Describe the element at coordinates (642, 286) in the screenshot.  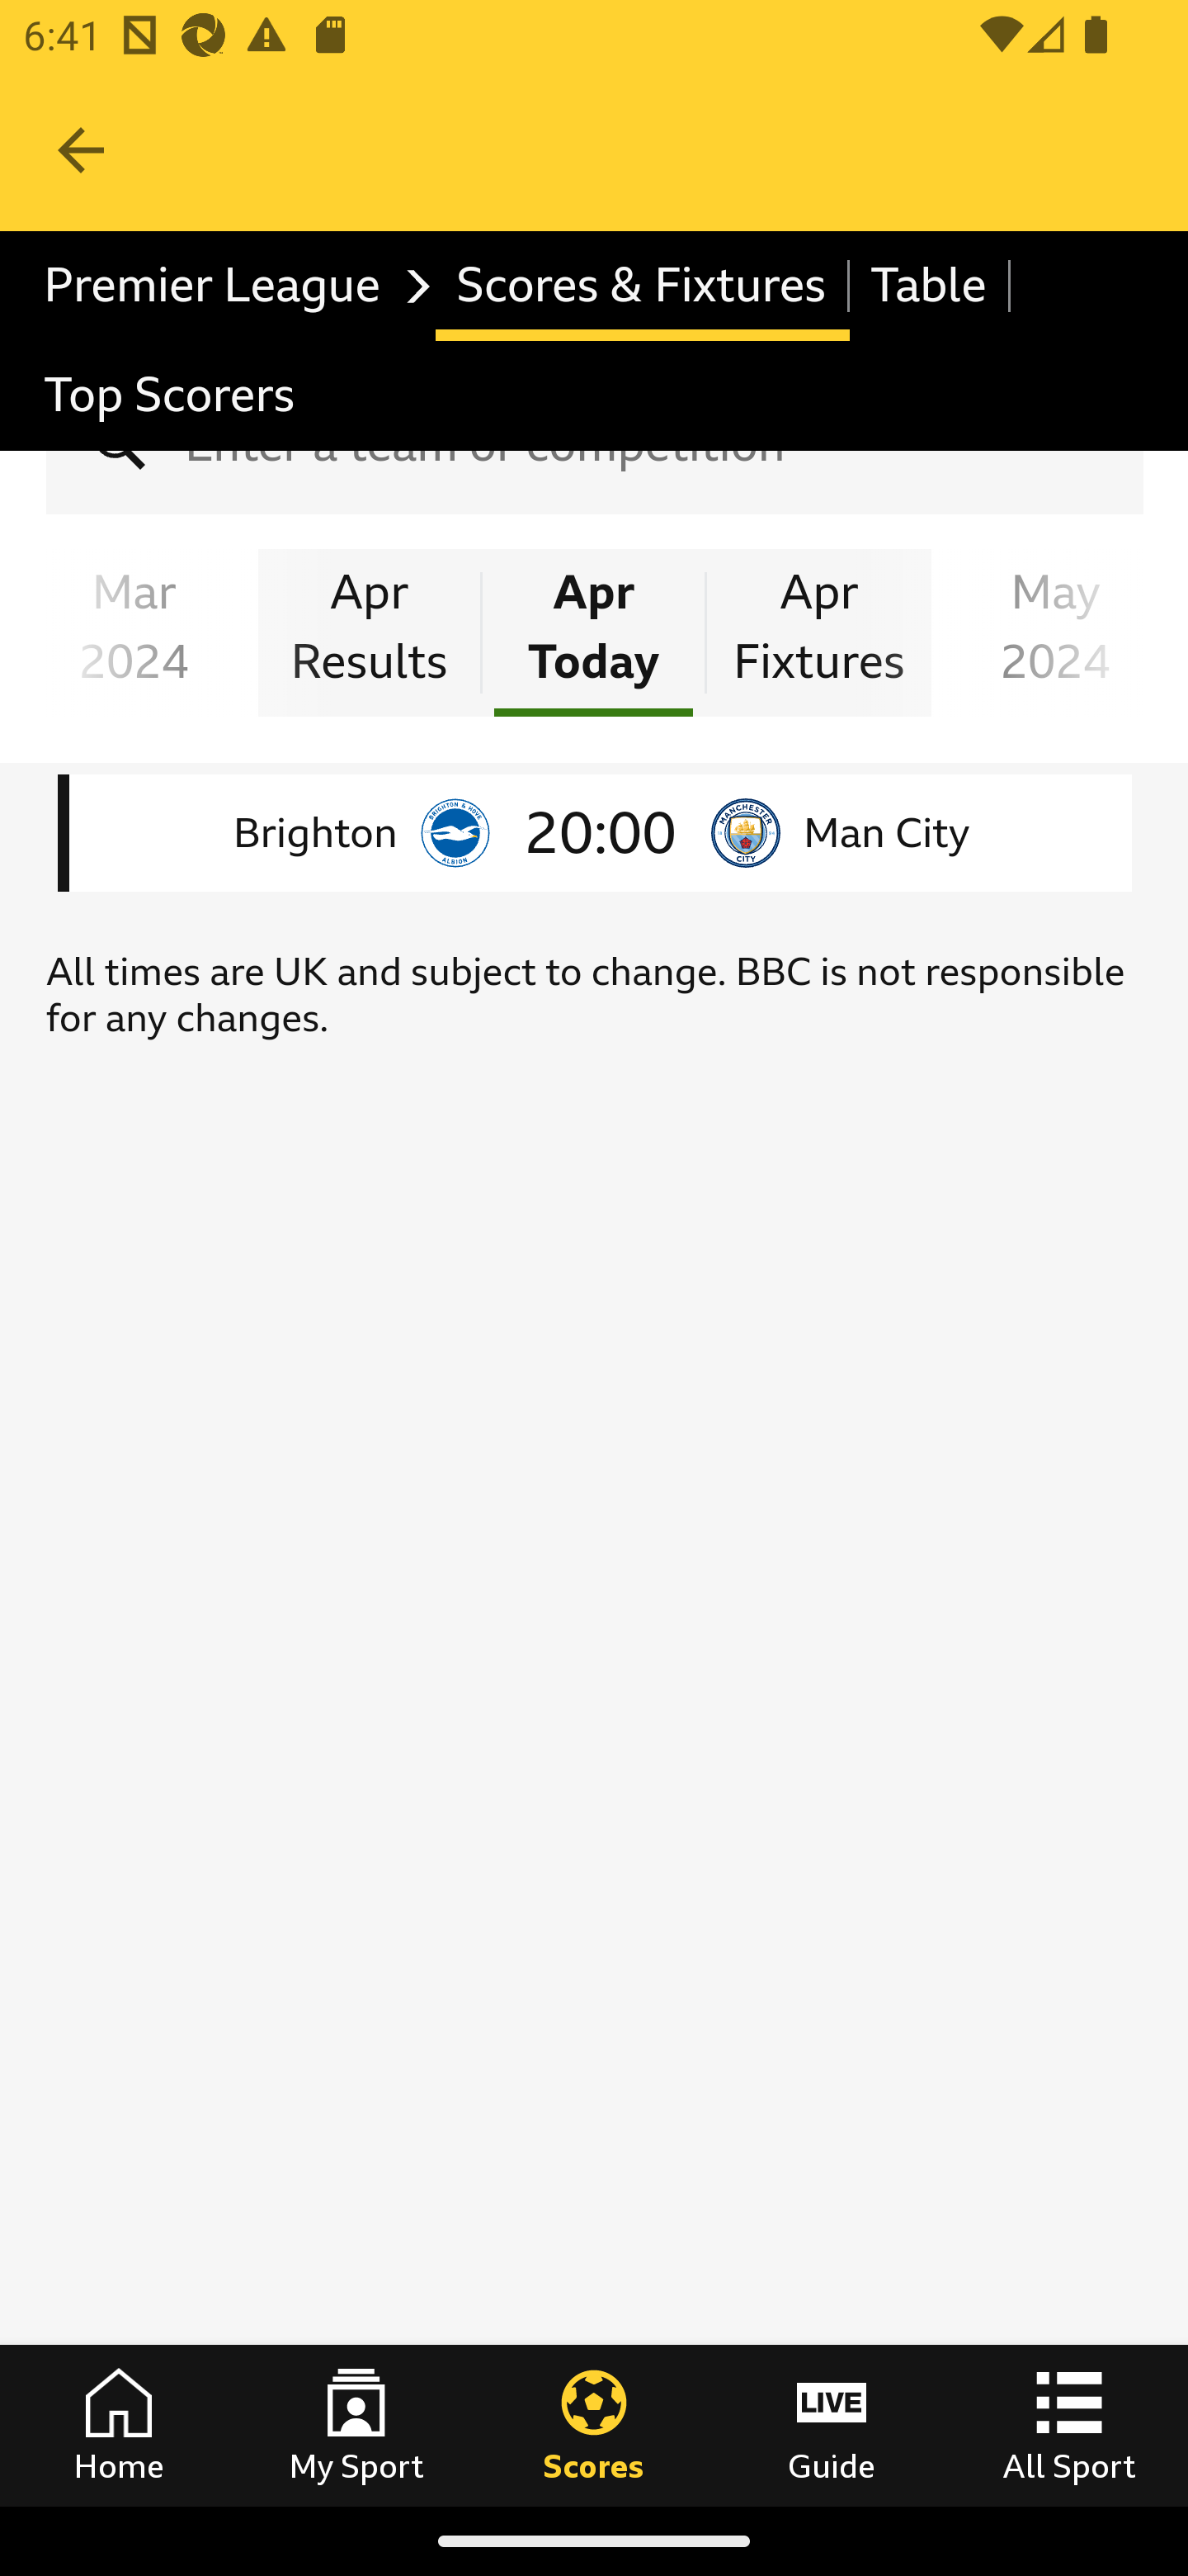
I see `Scores & Fixtures` at that location.